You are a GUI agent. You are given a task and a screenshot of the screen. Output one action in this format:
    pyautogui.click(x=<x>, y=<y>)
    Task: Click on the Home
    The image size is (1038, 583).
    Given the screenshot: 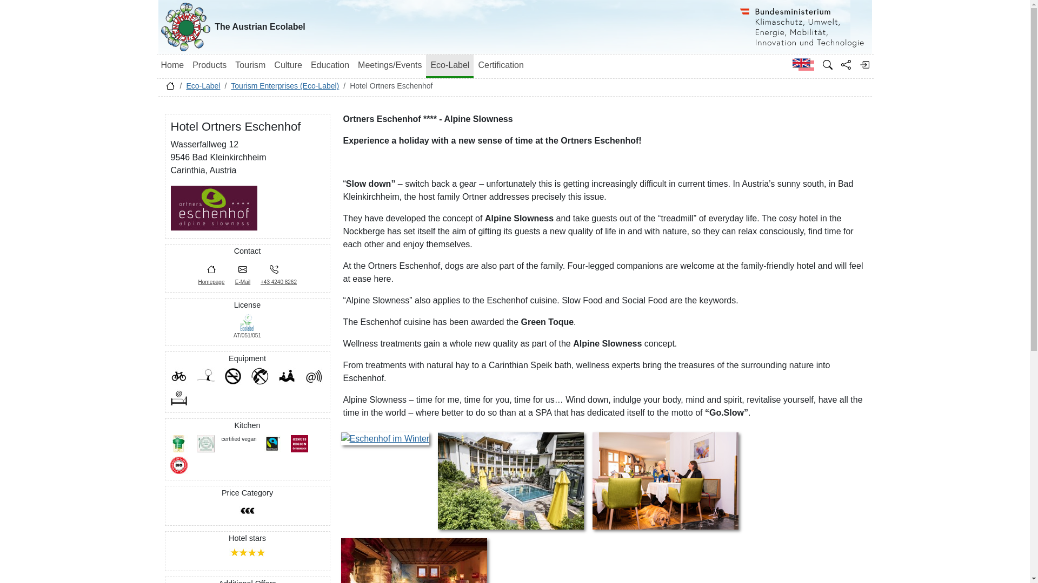 What is the action you would take?
    pyautogui.click(x=172, y=65)
    